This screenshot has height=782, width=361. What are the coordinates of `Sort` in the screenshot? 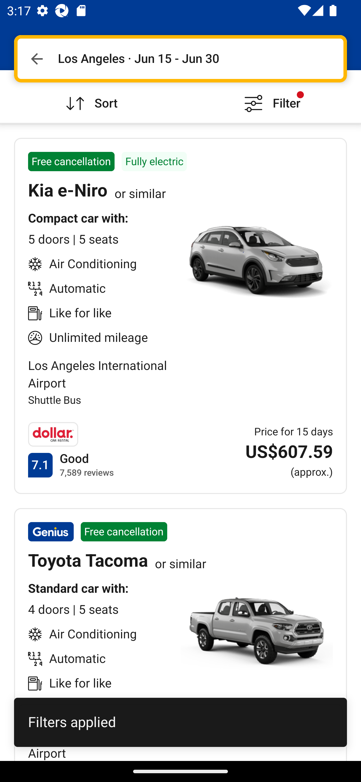 It's located at (90, 96).